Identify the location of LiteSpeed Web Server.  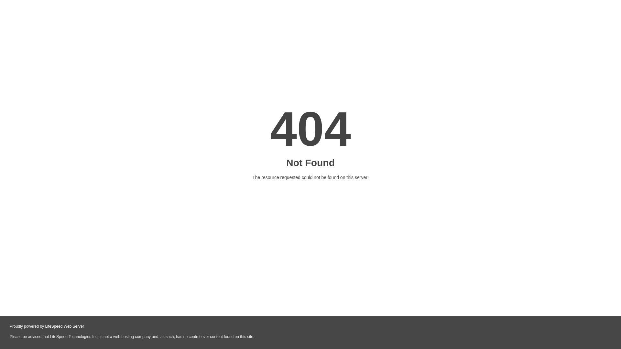
(65, 326).